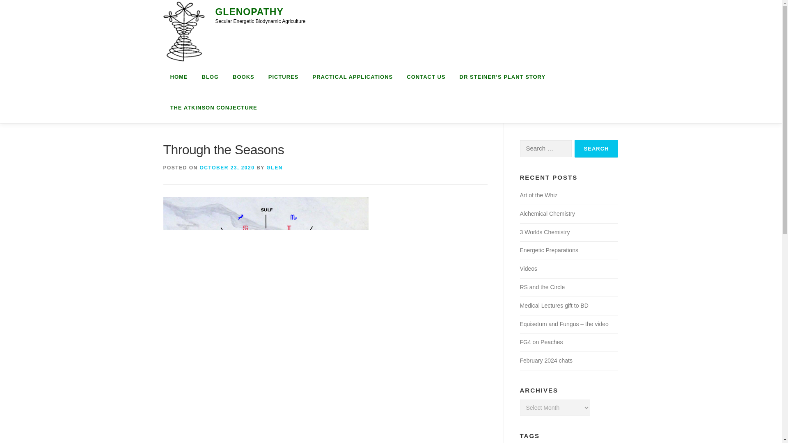 This screenshot has width=788, height=443. What do you see at coordinates (545, 360) in the screenshot?
I see `February 2024 chats` at bounding box center [545, 360].